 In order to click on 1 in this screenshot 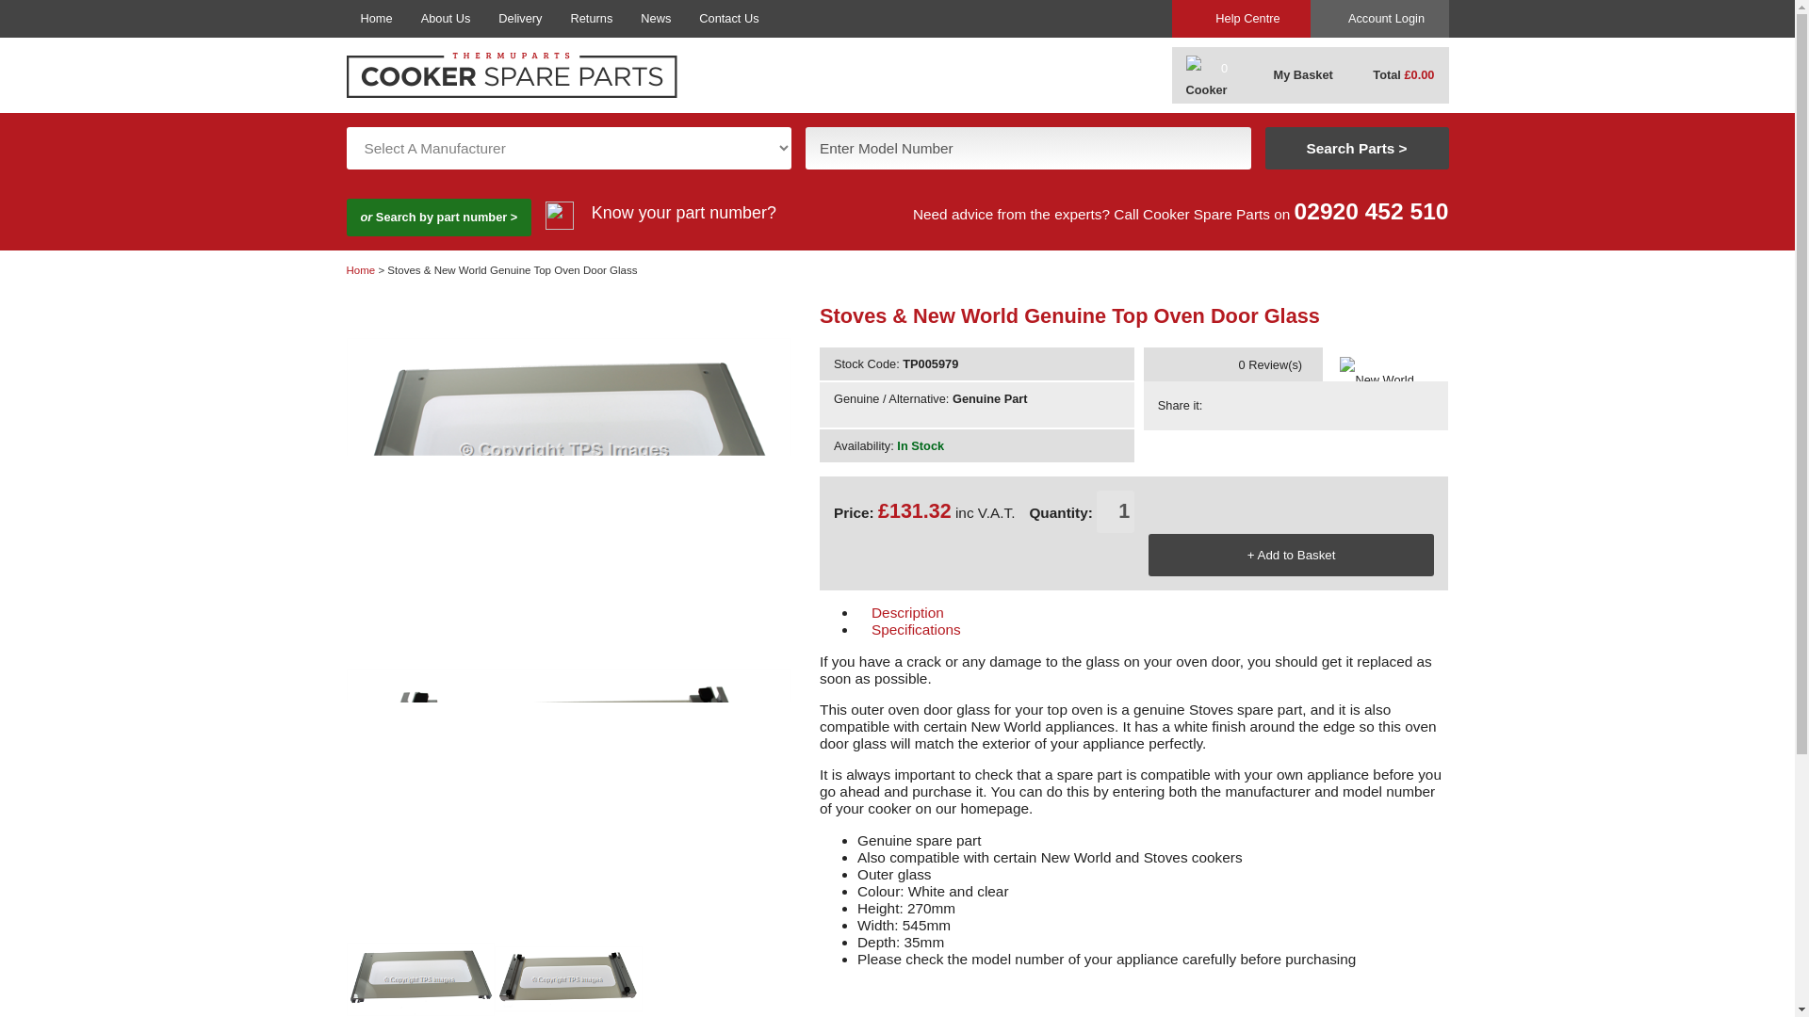, I will do `click(1115, 510)`.